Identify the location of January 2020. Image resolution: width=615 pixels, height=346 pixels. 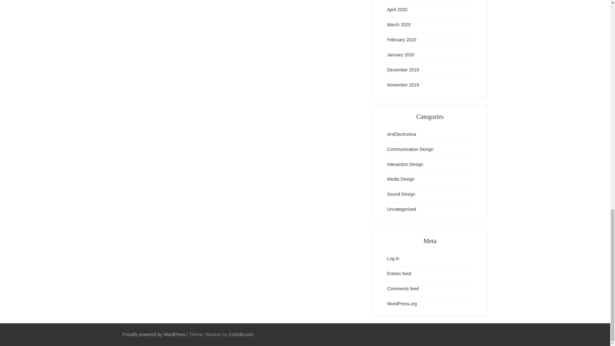
(400, 55).